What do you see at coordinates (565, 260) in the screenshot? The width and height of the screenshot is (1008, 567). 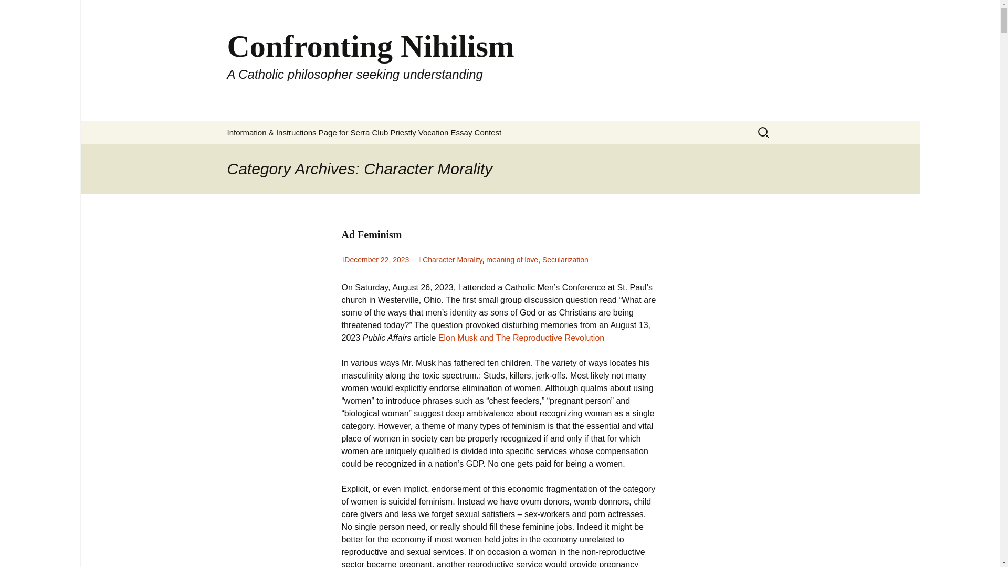 I see `Secularization` at bounding box center [565, 260].